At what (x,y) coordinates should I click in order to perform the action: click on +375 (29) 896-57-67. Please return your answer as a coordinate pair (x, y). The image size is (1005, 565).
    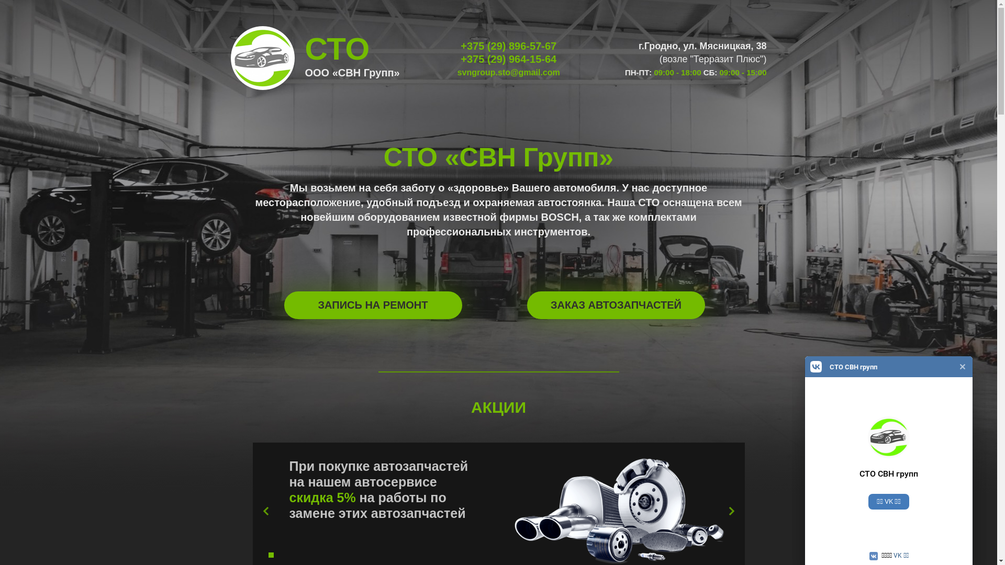
    Looking at the image, I should click on (509, 46).